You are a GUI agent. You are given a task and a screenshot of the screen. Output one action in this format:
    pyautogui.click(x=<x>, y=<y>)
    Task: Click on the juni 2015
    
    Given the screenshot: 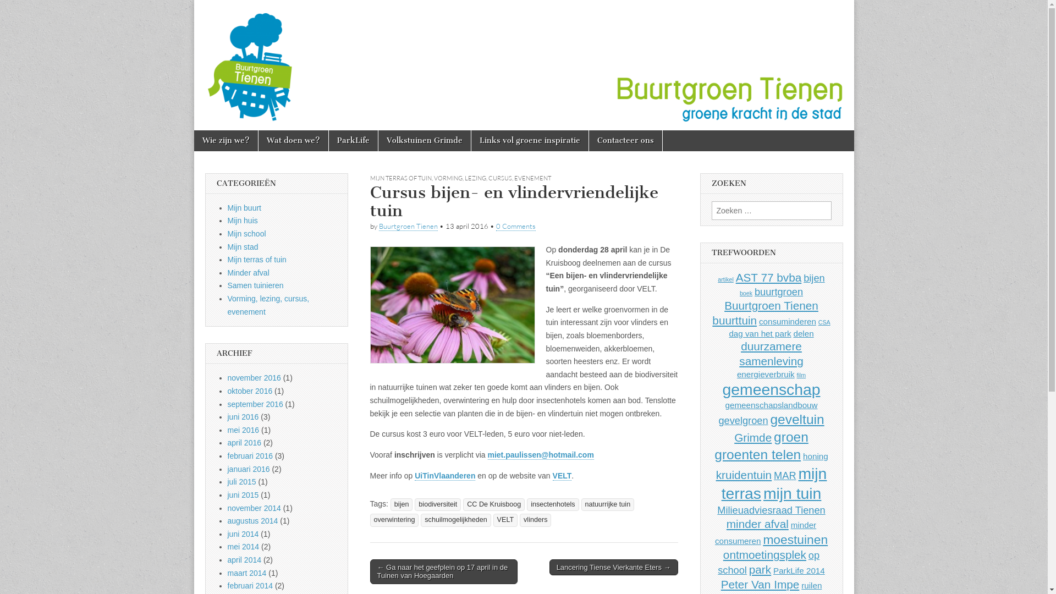 What is the action you would take?
    pyautogui.click(x=243, y=495)
    